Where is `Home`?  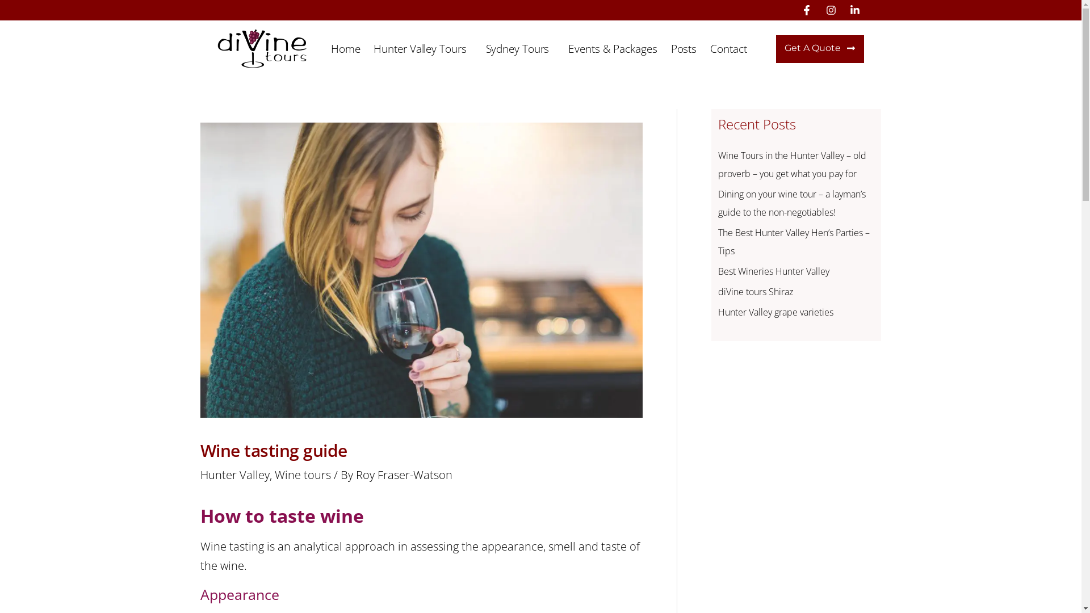 Home is located at coordinates (346, 49).